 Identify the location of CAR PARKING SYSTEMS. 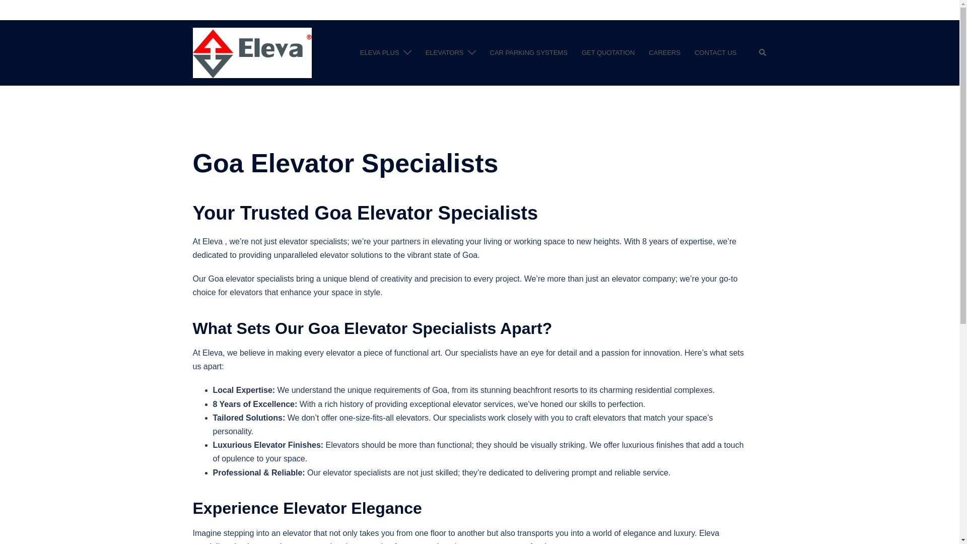
(529, 52).